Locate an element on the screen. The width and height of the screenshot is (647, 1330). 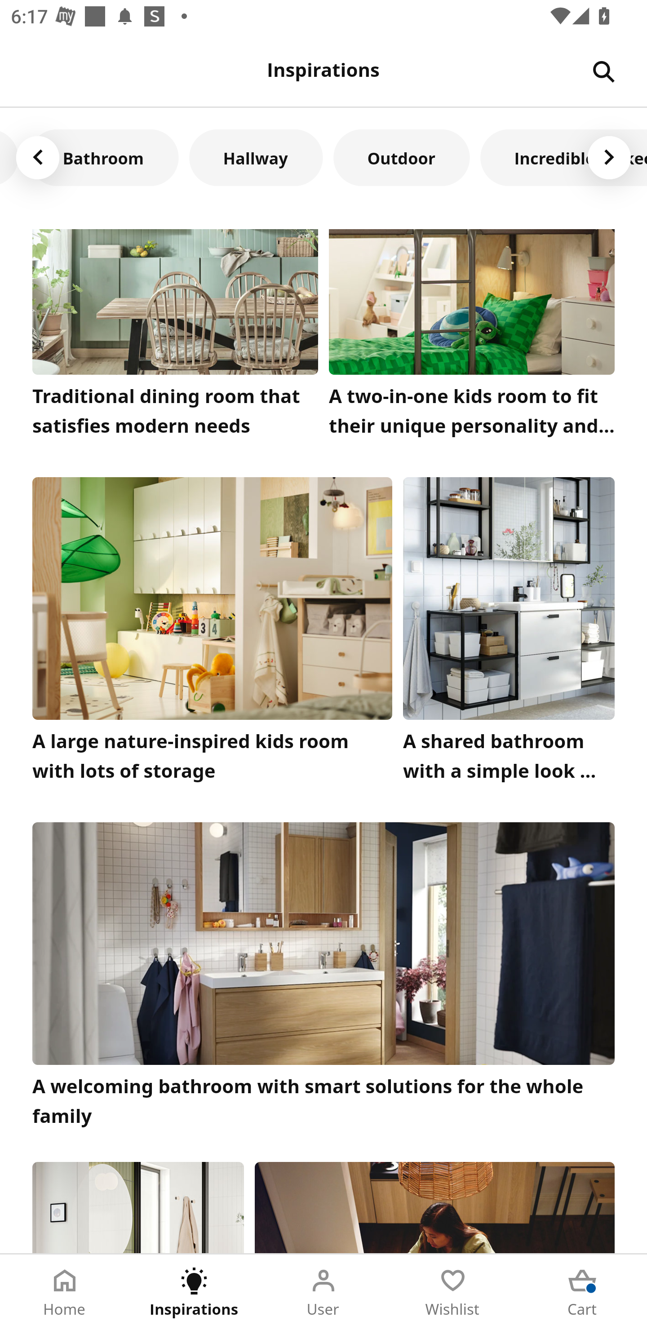
Outdoor is located at coordinates (401, 157).